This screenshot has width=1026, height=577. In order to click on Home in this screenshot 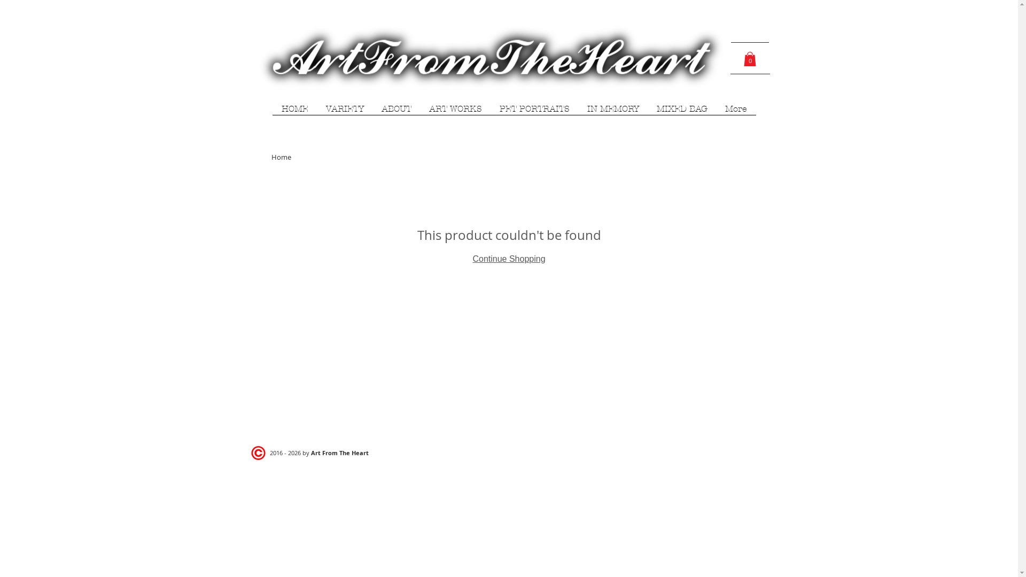, I will do `click(281, 157)`.